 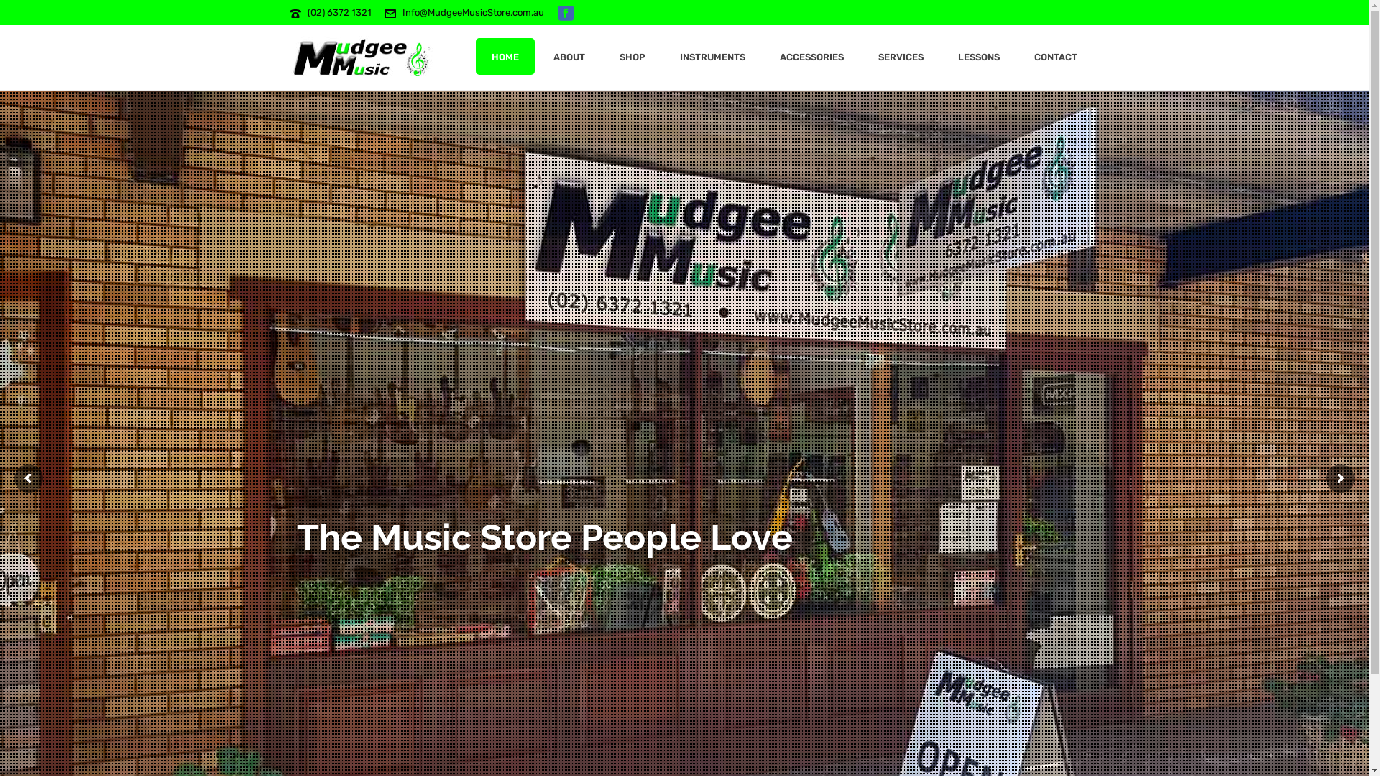 What do you see at coordinates (569, 56) in the screenshot?
I see `ABOUT` at bounding box center [569, 56].